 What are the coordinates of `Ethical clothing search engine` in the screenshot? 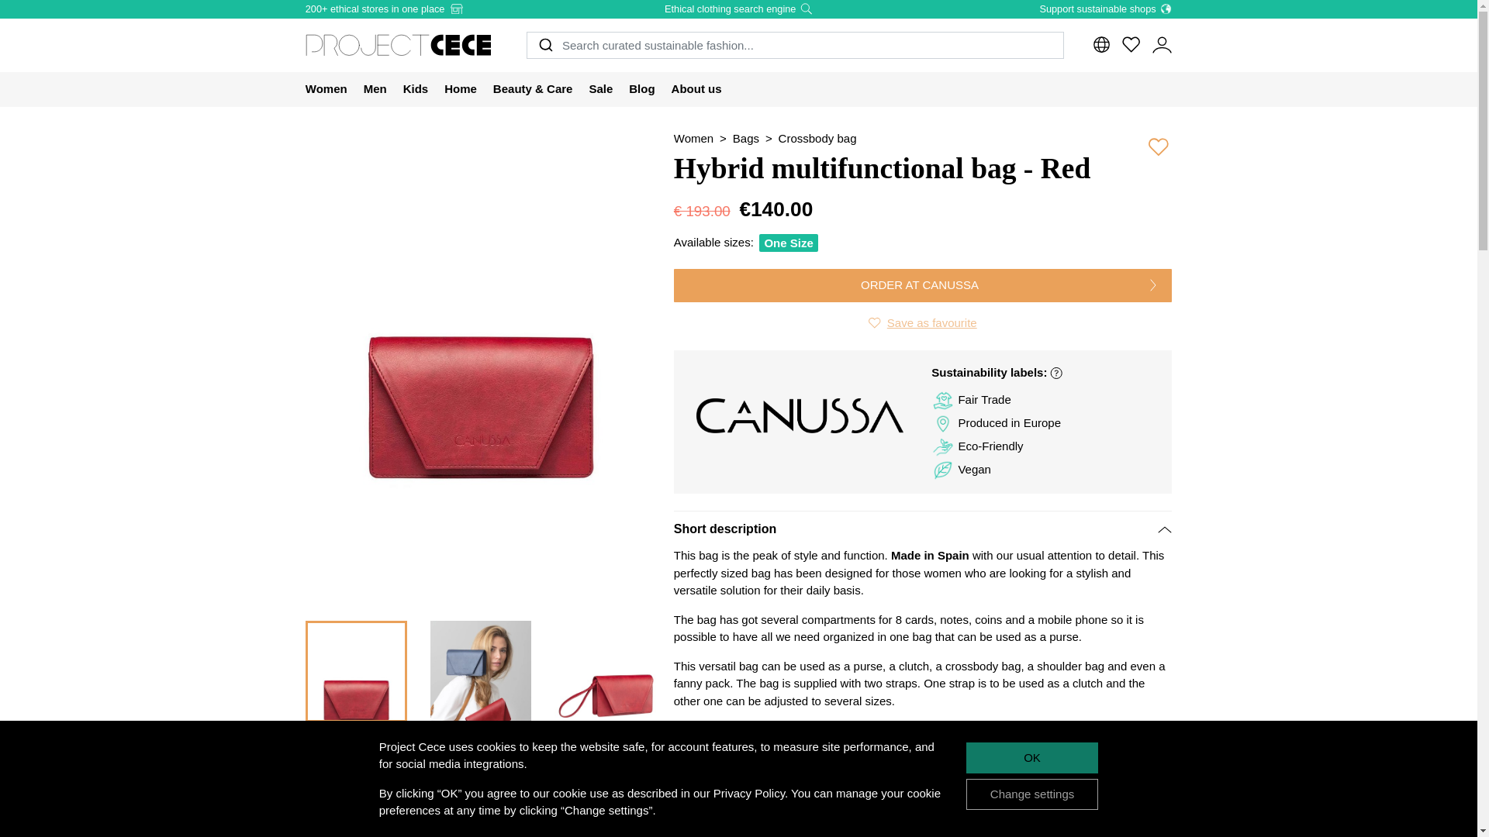 It's located at (738, 9).